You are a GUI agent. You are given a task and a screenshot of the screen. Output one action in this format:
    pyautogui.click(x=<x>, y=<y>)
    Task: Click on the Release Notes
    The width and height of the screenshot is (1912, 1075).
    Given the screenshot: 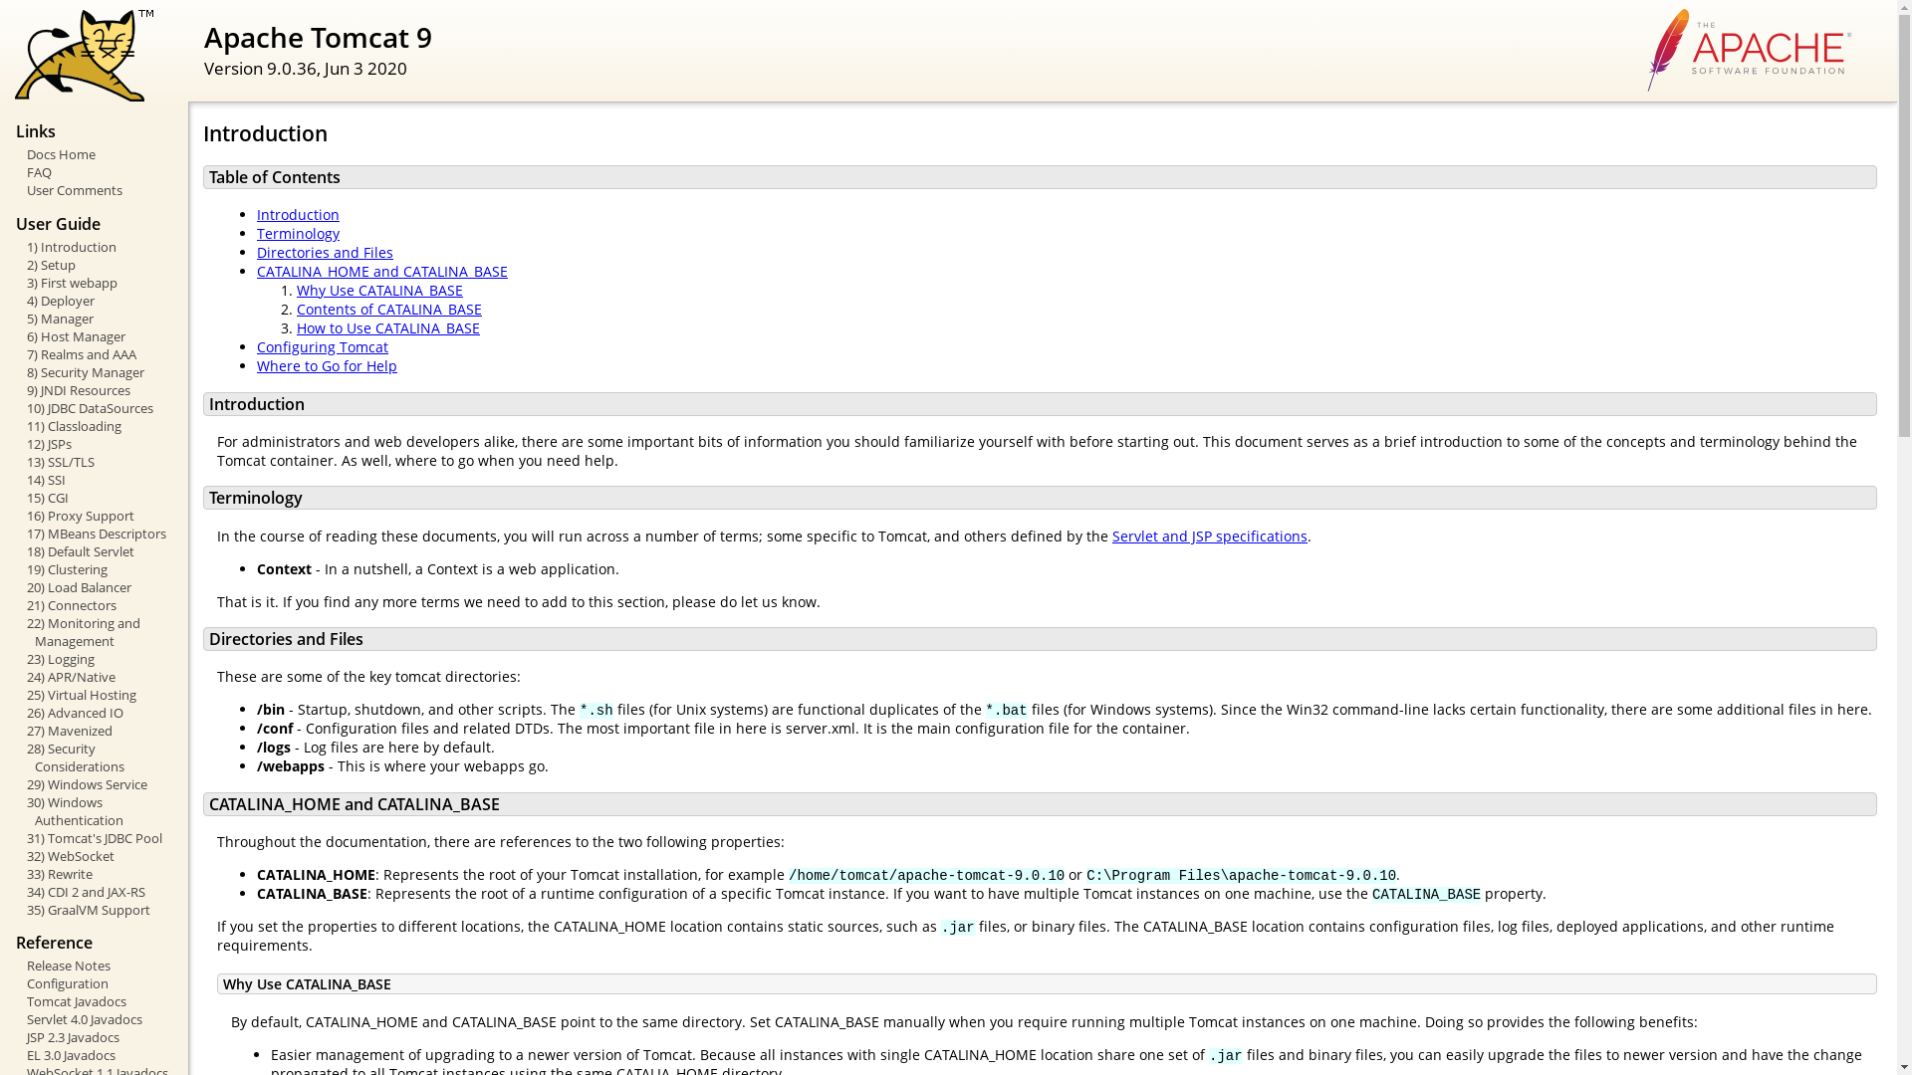 What is the action you would take?
    pyautogui.click(x=96, y=966)
    